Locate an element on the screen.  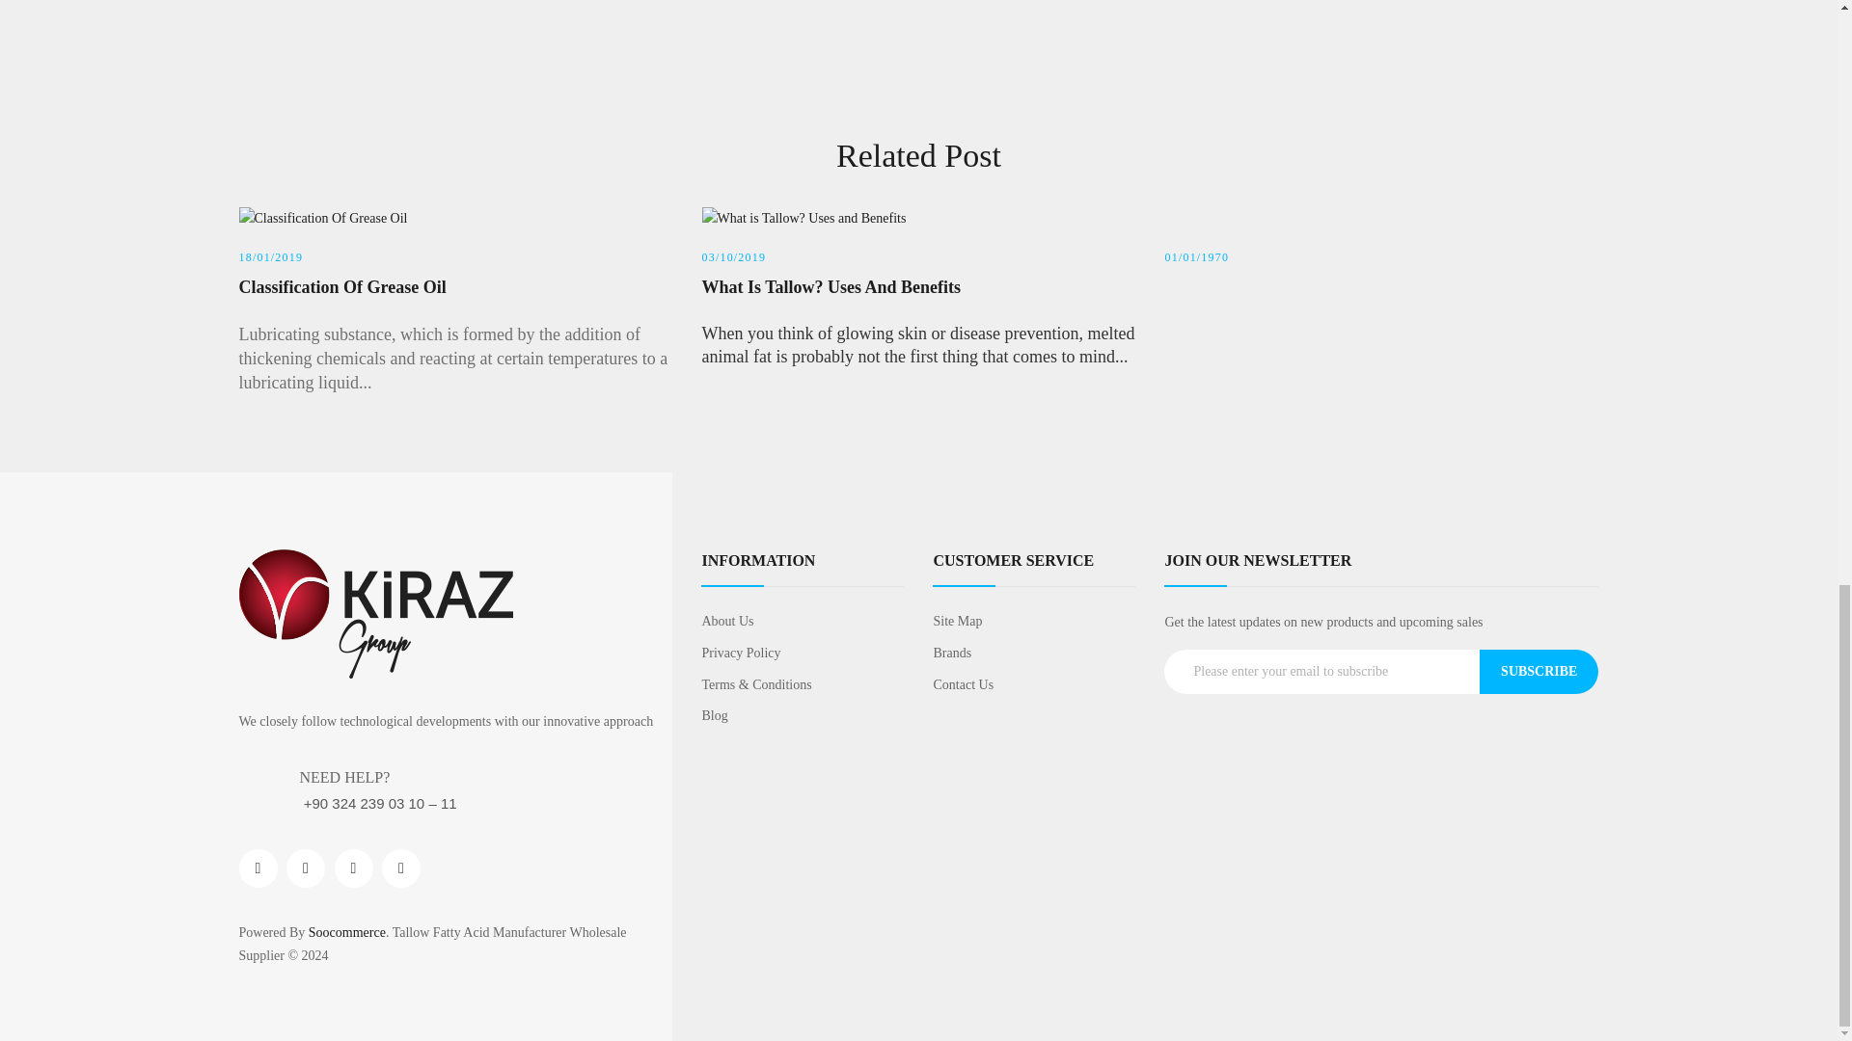
Instagram is located at coordinates (352, 868).